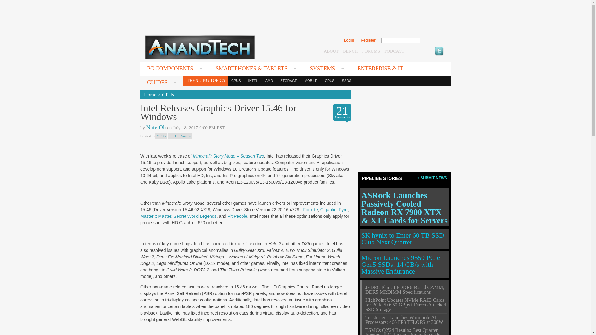  I want to click on PODCAST, so click(394, 51).